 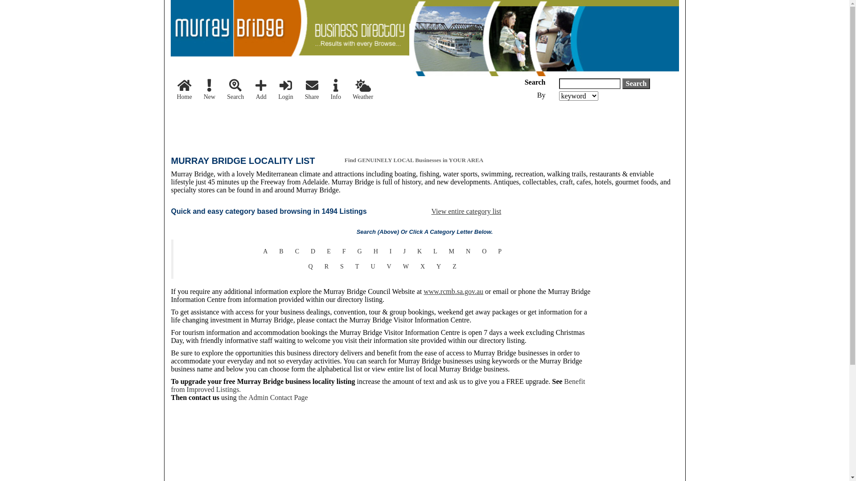 What do you see at coordinates (185, 90) in the screenshot?
I see `Home` at bounding box center [185, 90].